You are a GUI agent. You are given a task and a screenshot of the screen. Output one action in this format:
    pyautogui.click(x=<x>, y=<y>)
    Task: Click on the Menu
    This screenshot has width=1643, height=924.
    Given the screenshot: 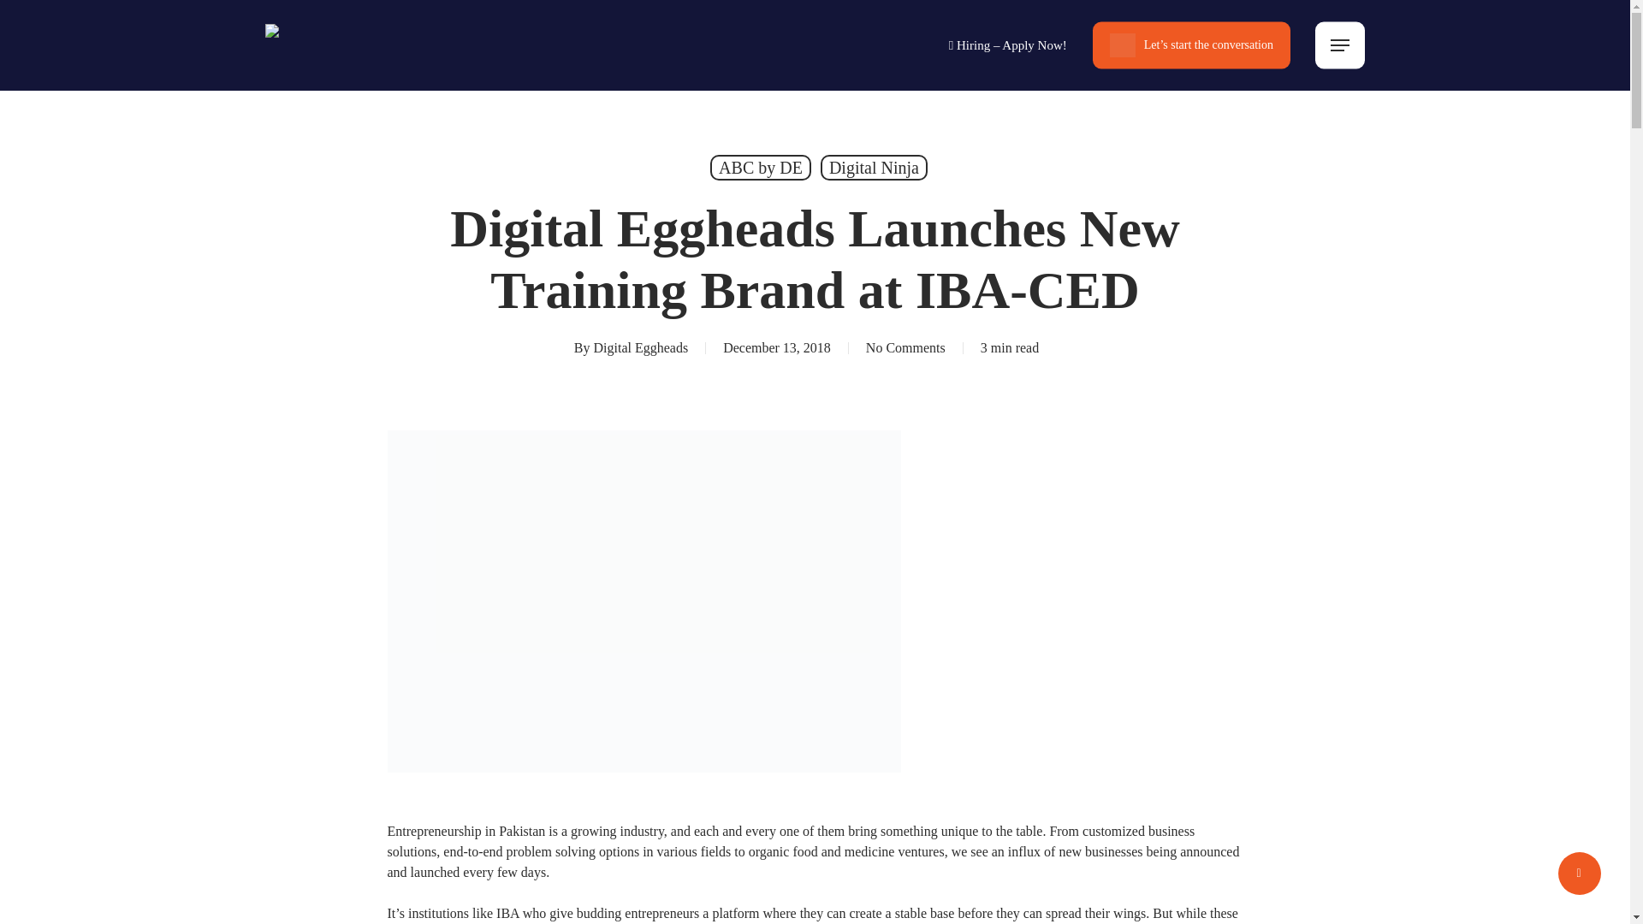 What is the action you would take?
    pyautogui.click(x=1340, y=44)
    